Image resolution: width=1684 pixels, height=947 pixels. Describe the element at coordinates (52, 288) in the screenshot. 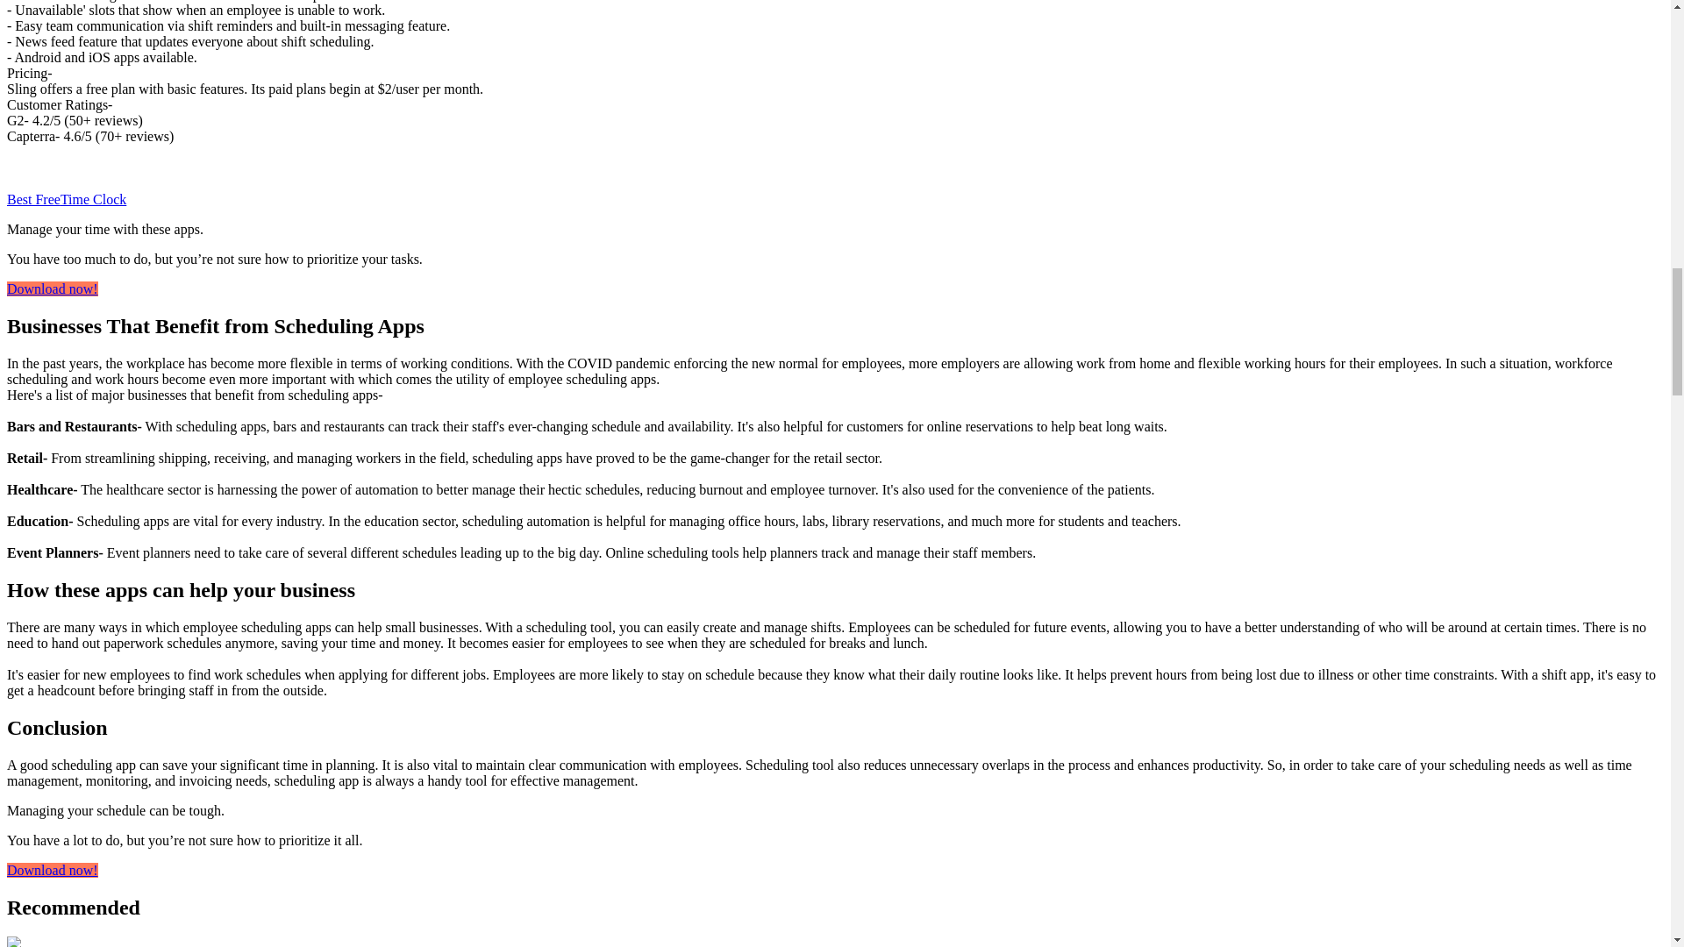

I see `Download now!` at that location.